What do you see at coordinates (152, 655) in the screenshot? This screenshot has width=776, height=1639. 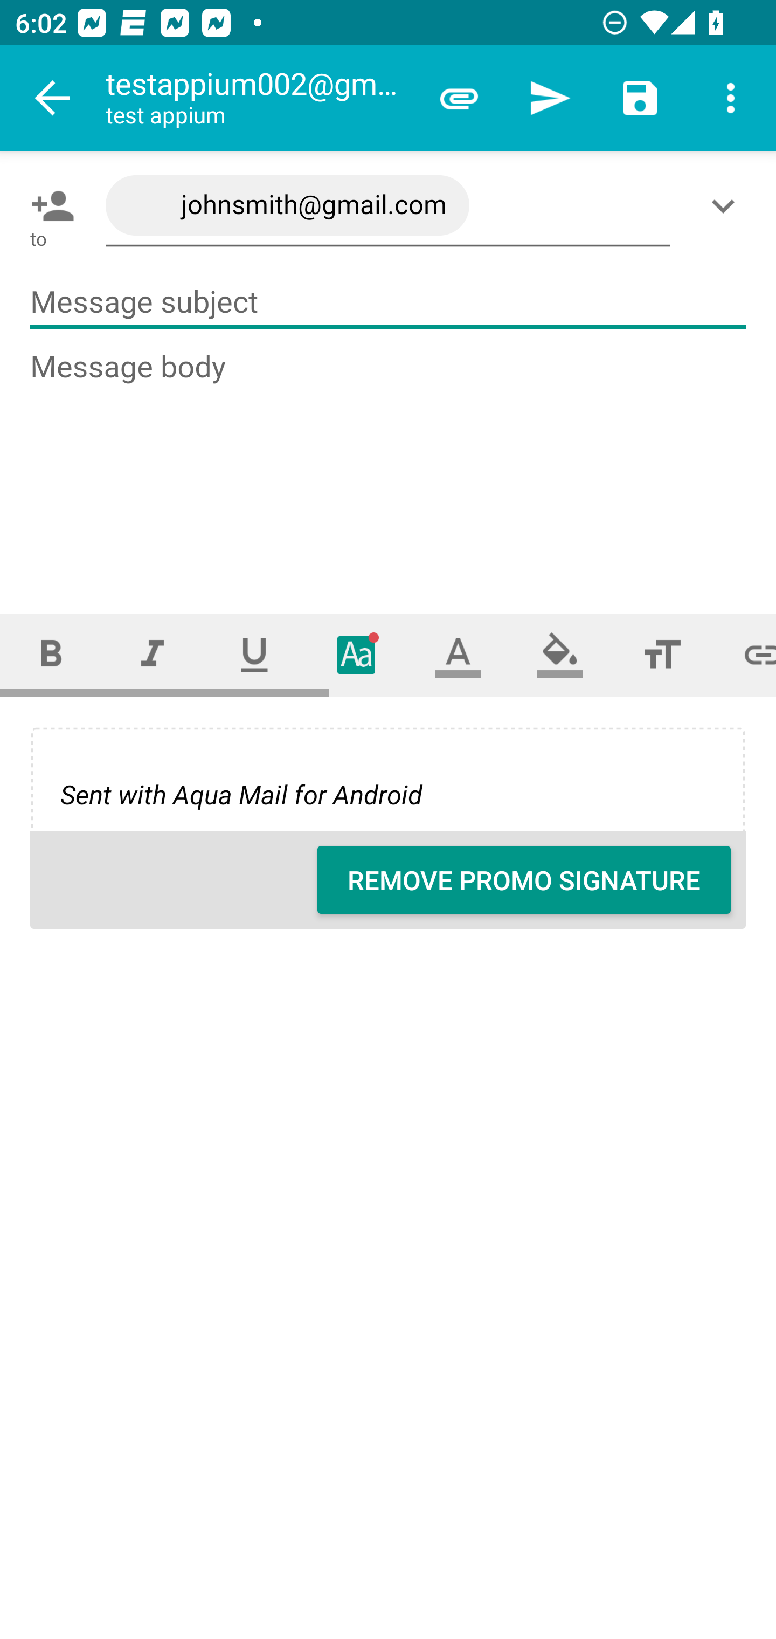 I see `Italic` at bounding box center [152, 655].